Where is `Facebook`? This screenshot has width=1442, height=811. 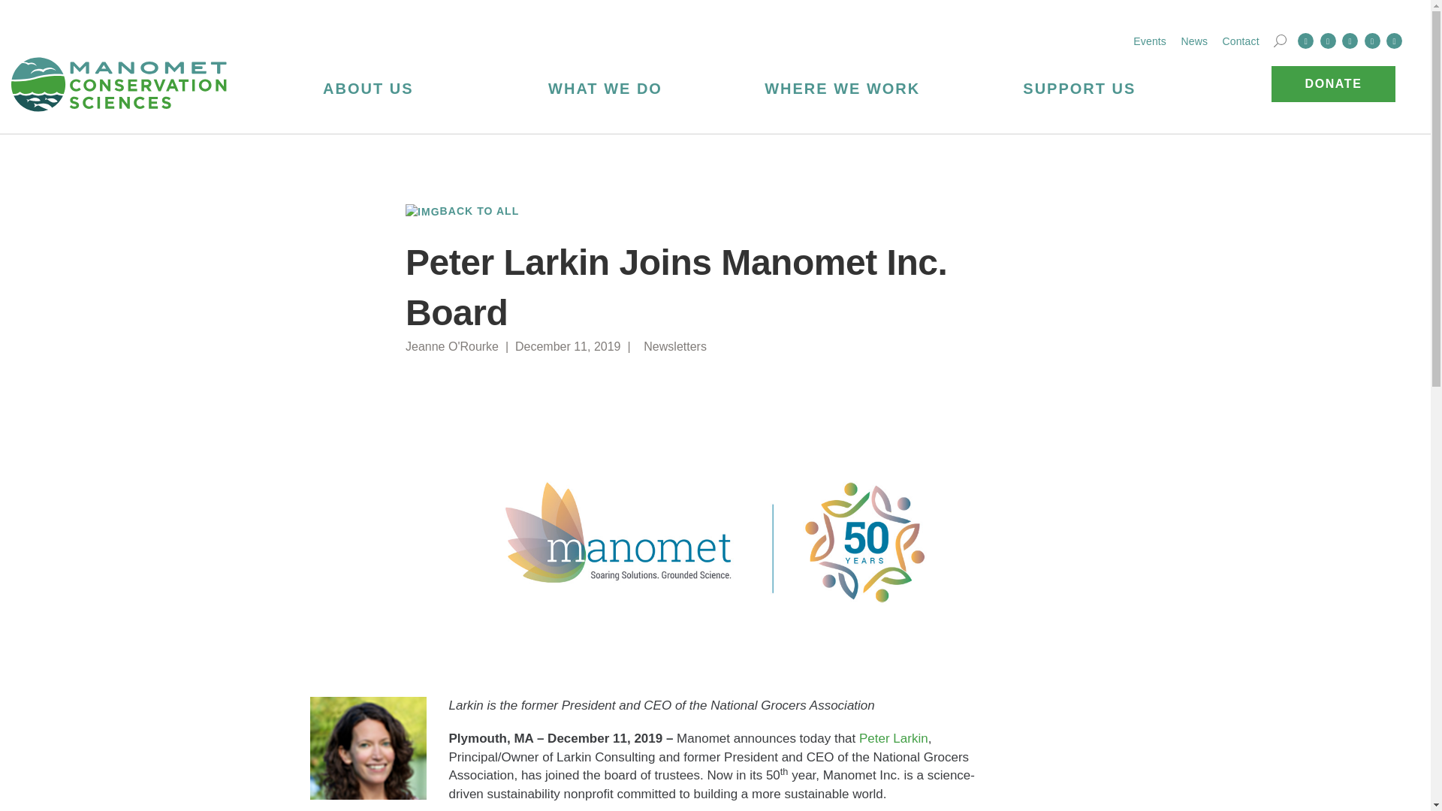 Facebook is located at coordinates (1305, 41).